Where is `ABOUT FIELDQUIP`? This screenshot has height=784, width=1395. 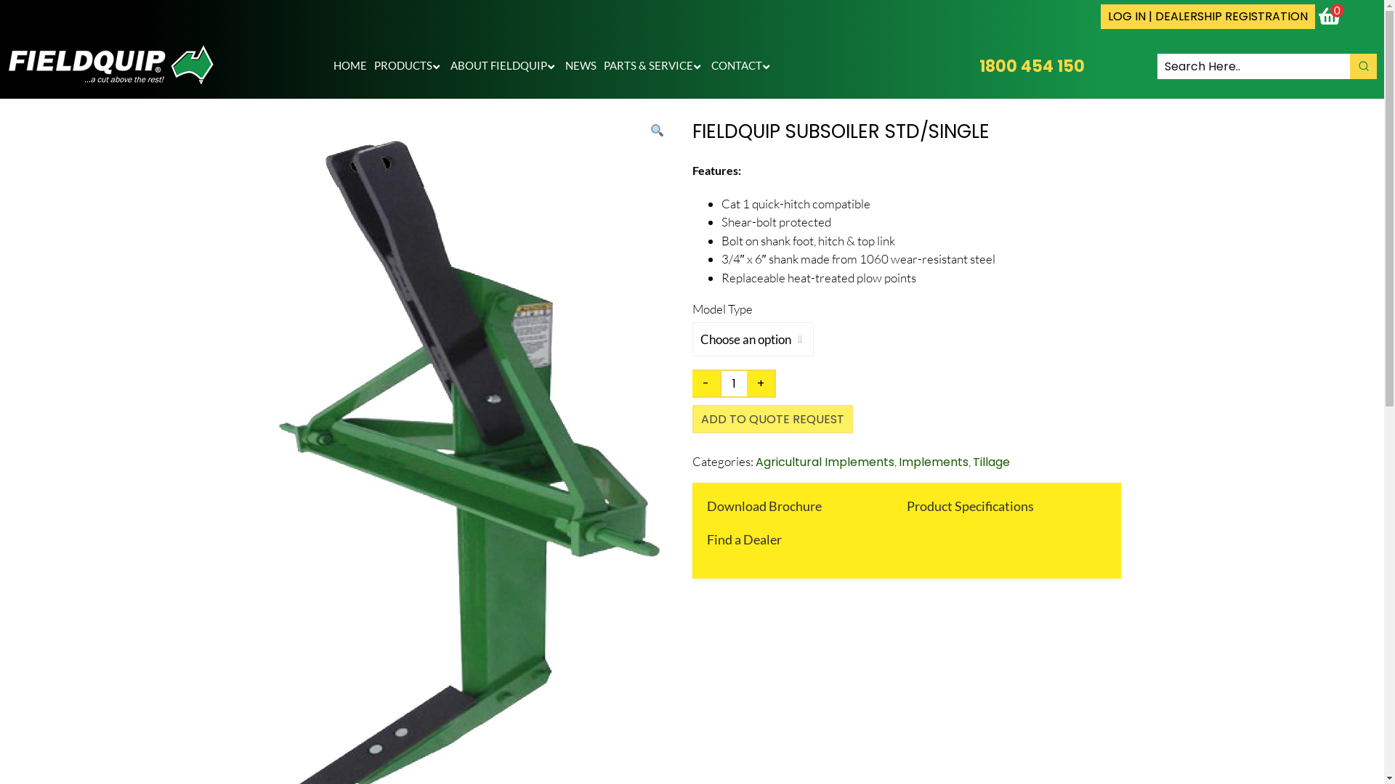 ABOUT FIELDQUIP is located at coordinates (504, 66).